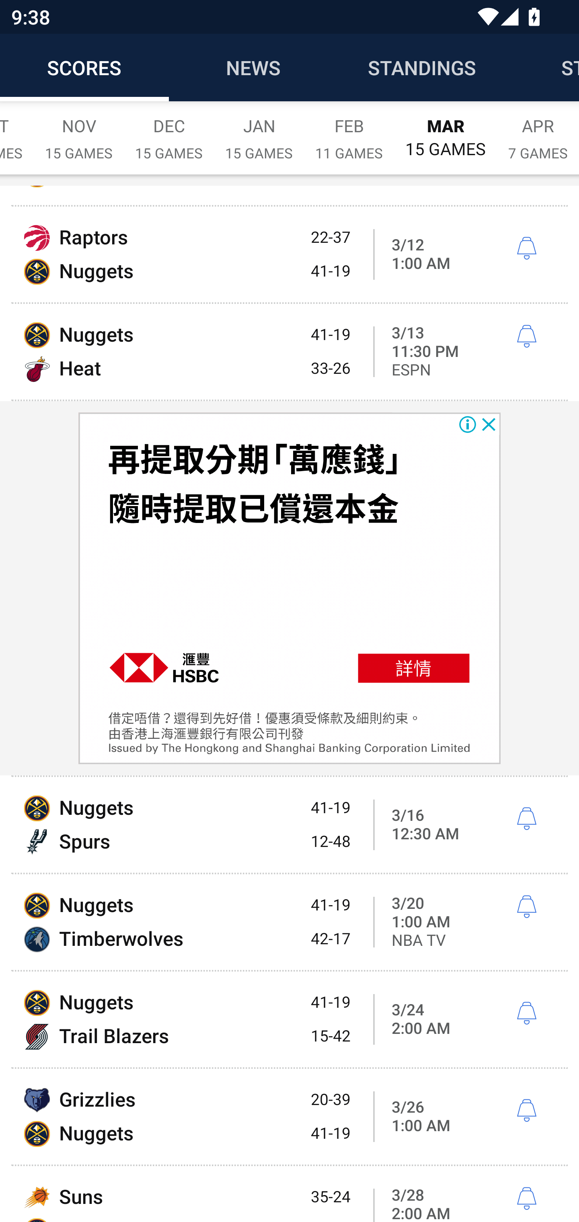  What do you see at coordinates (526, 248) in the screenshot?
I see `í` at bounding box center [526, 248].